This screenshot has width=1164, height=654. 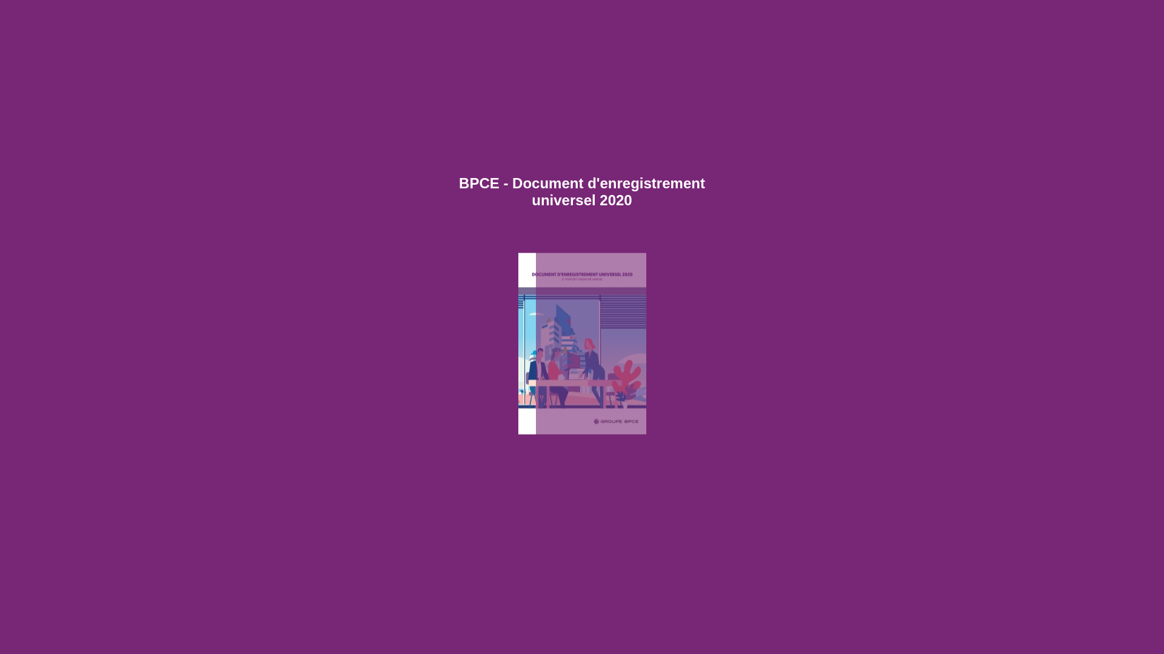 I want to click on Notes, so click(x=609, y=641).